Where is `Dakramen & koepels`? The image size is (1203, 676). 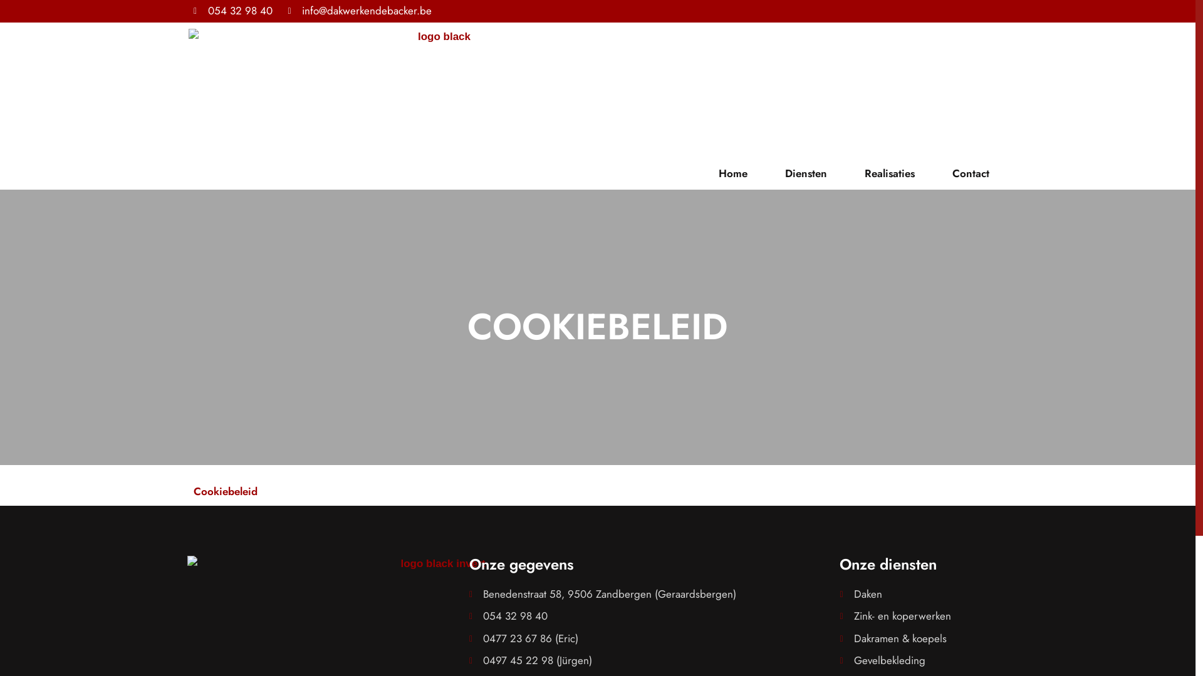 Dakramen & koepels is located at coordinates (916, 639).